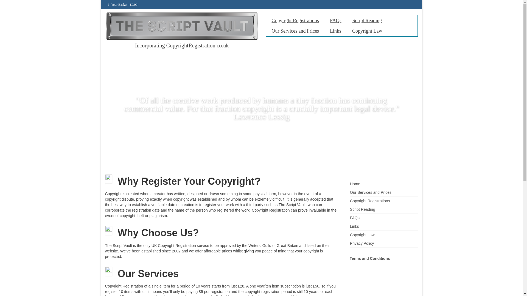 The width and height of the screenshot is (527, 296). I want to click on Links, so click(354, 226).